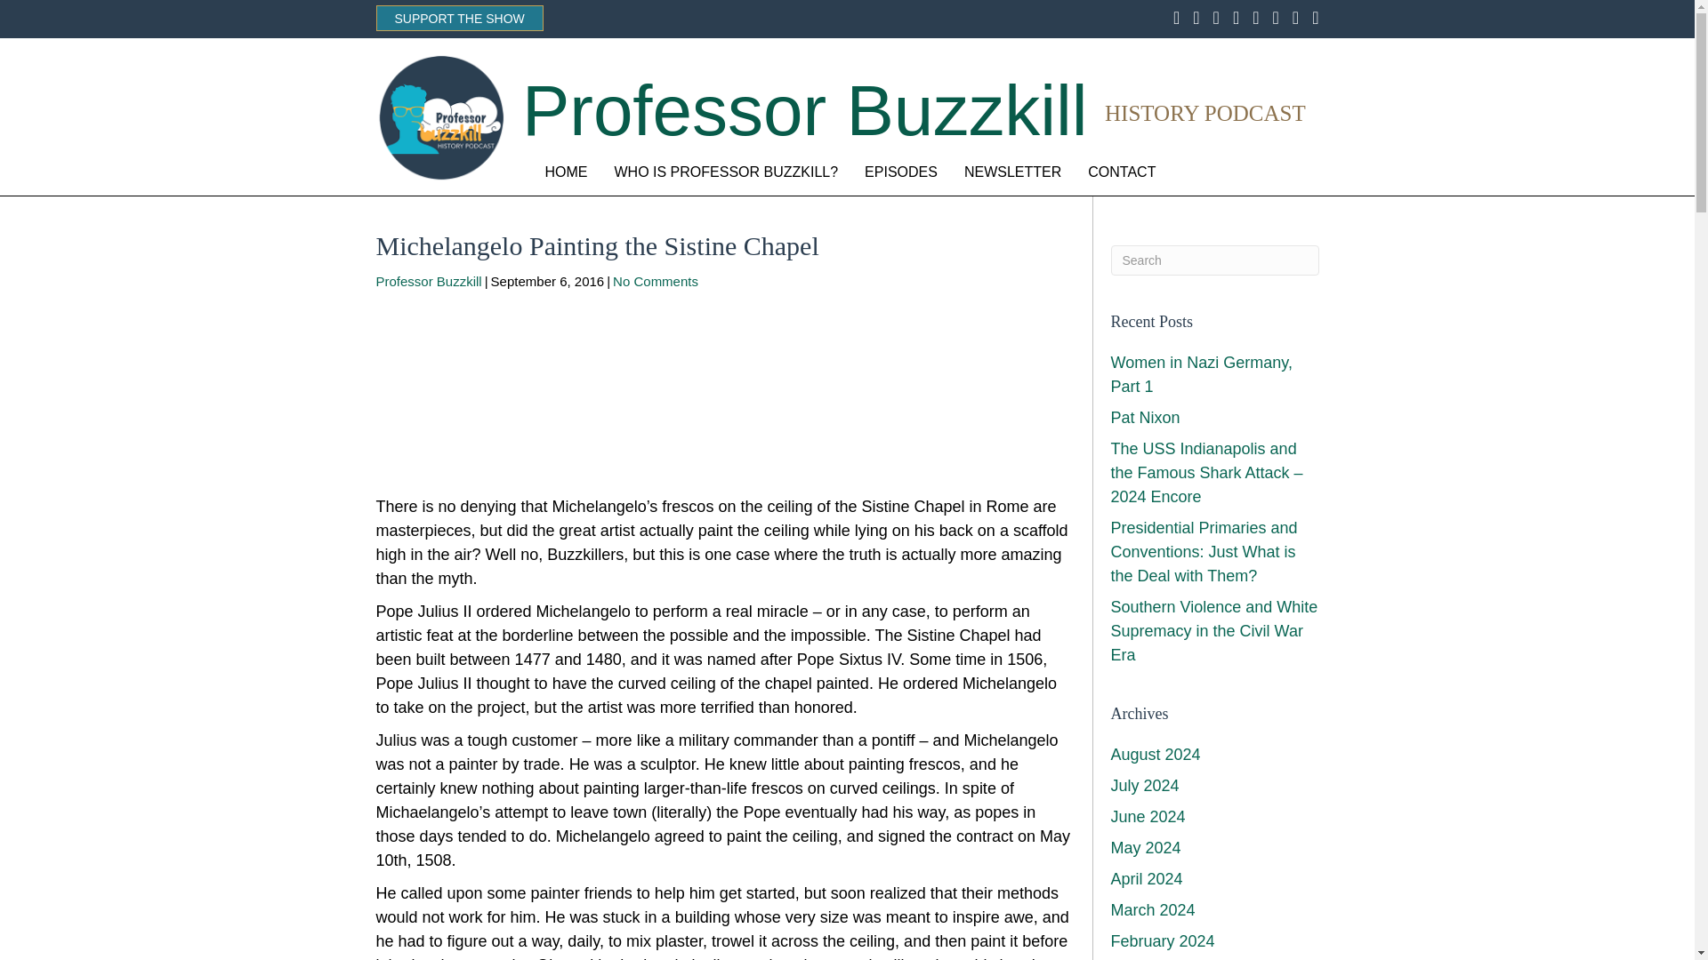  I want to click on SUPPORT THE SHOW, so click(459, 18).